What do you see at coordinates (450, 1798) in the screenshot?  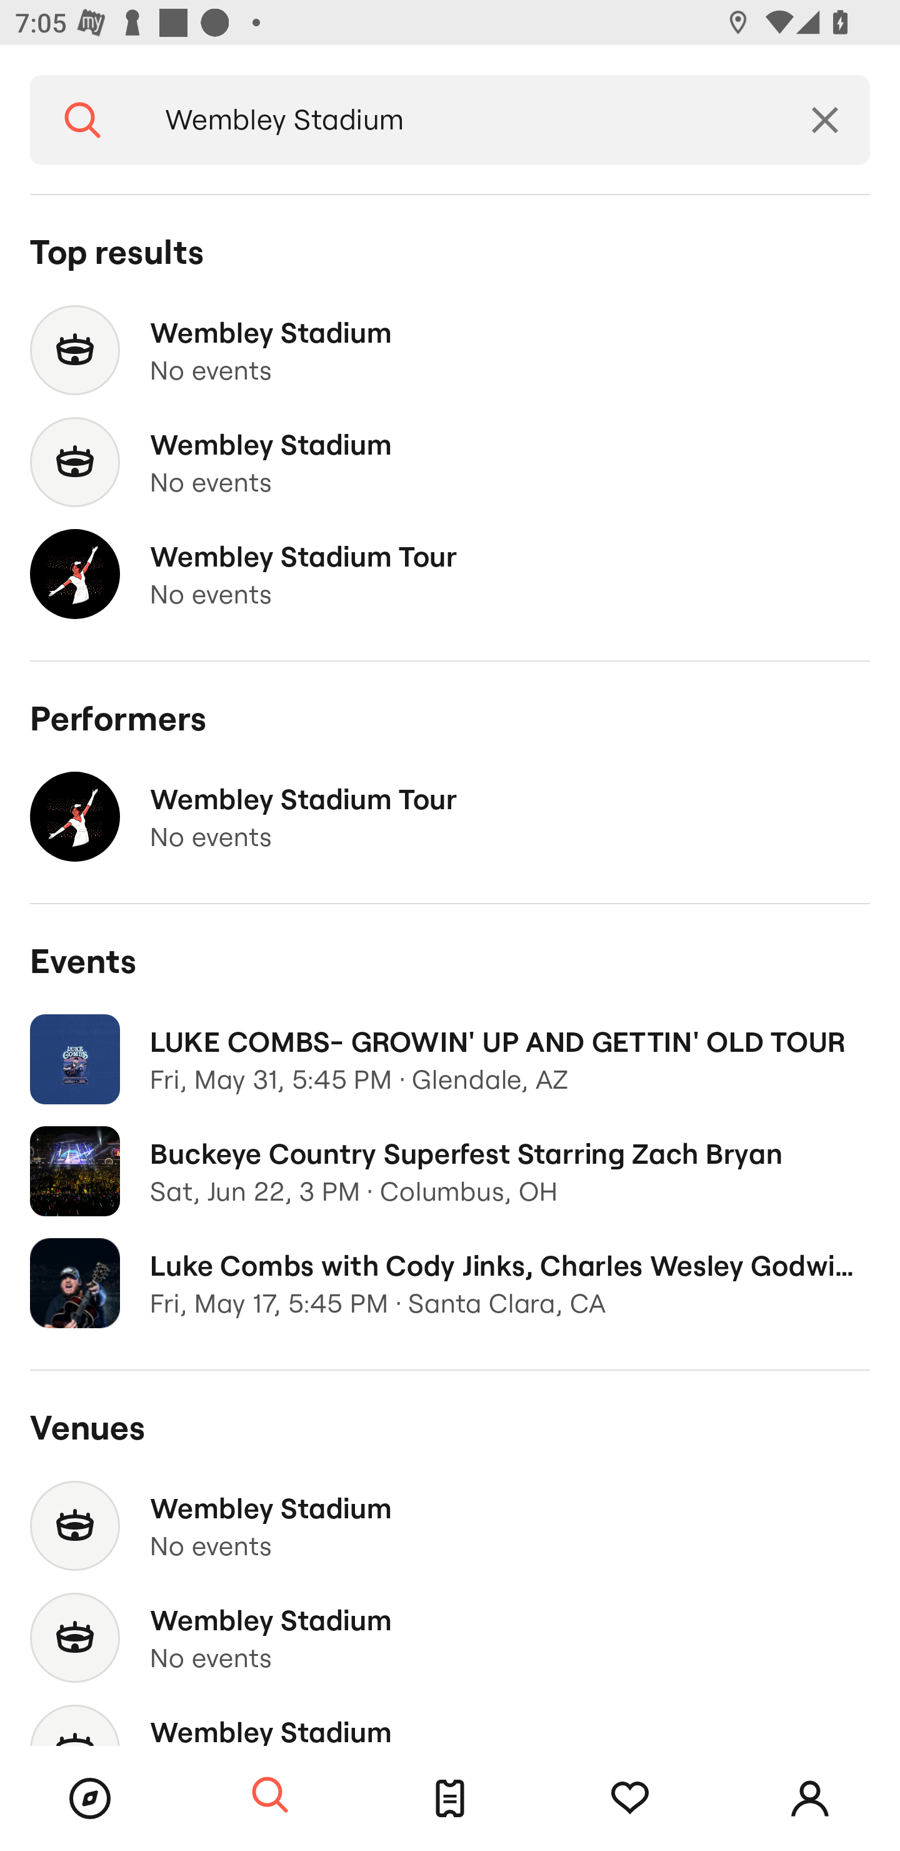 I see `Tickets` at bounding box center [450, 1798].